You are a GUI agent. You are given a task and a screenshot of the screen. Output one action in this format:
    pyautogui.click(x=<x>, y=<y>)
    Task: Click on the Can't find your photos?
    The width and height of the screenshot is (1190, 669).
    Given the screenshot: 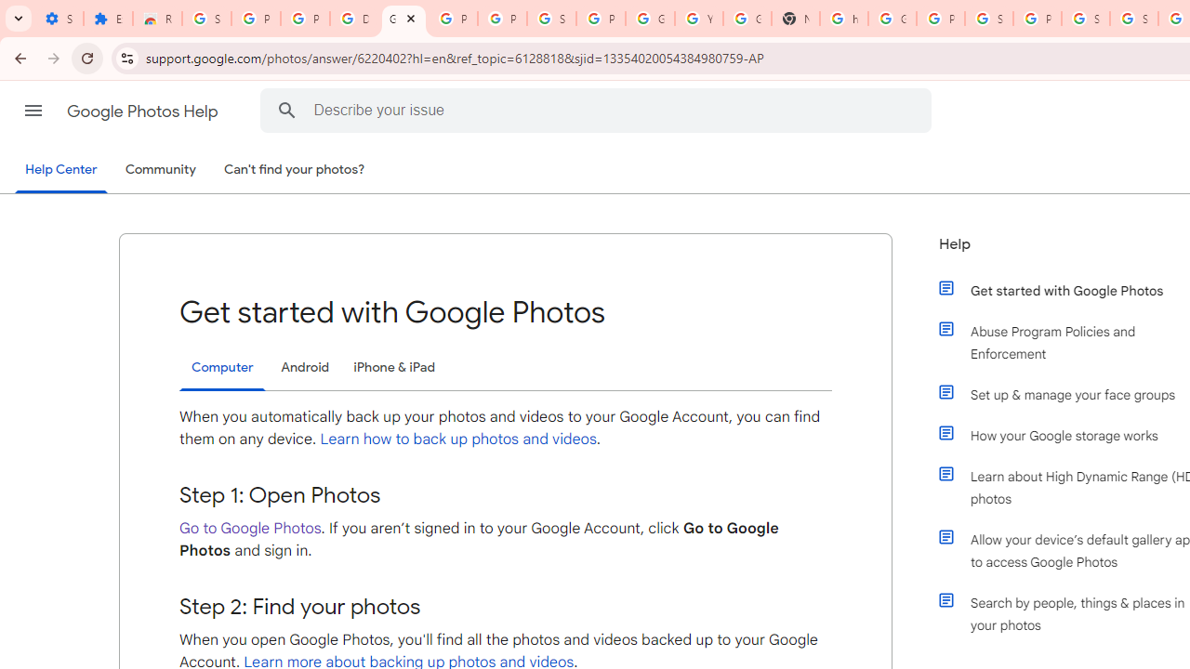 What is the action you would take?
    pyautogui.click(x=295, y=170)
    